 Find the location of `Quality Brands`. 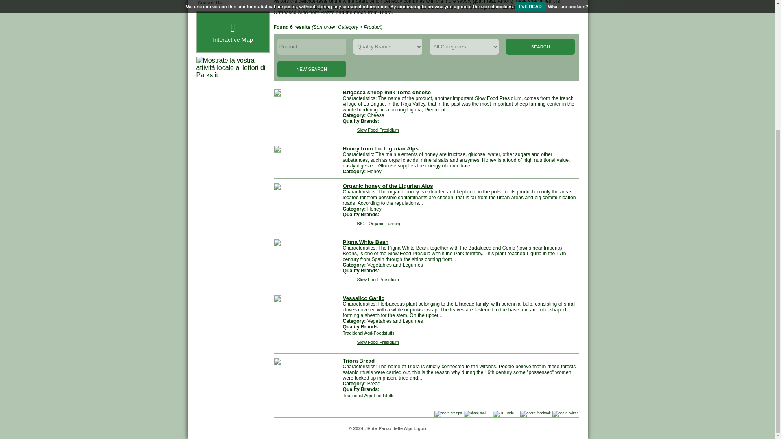

Quality Brands is located at coordinates (388, 47).